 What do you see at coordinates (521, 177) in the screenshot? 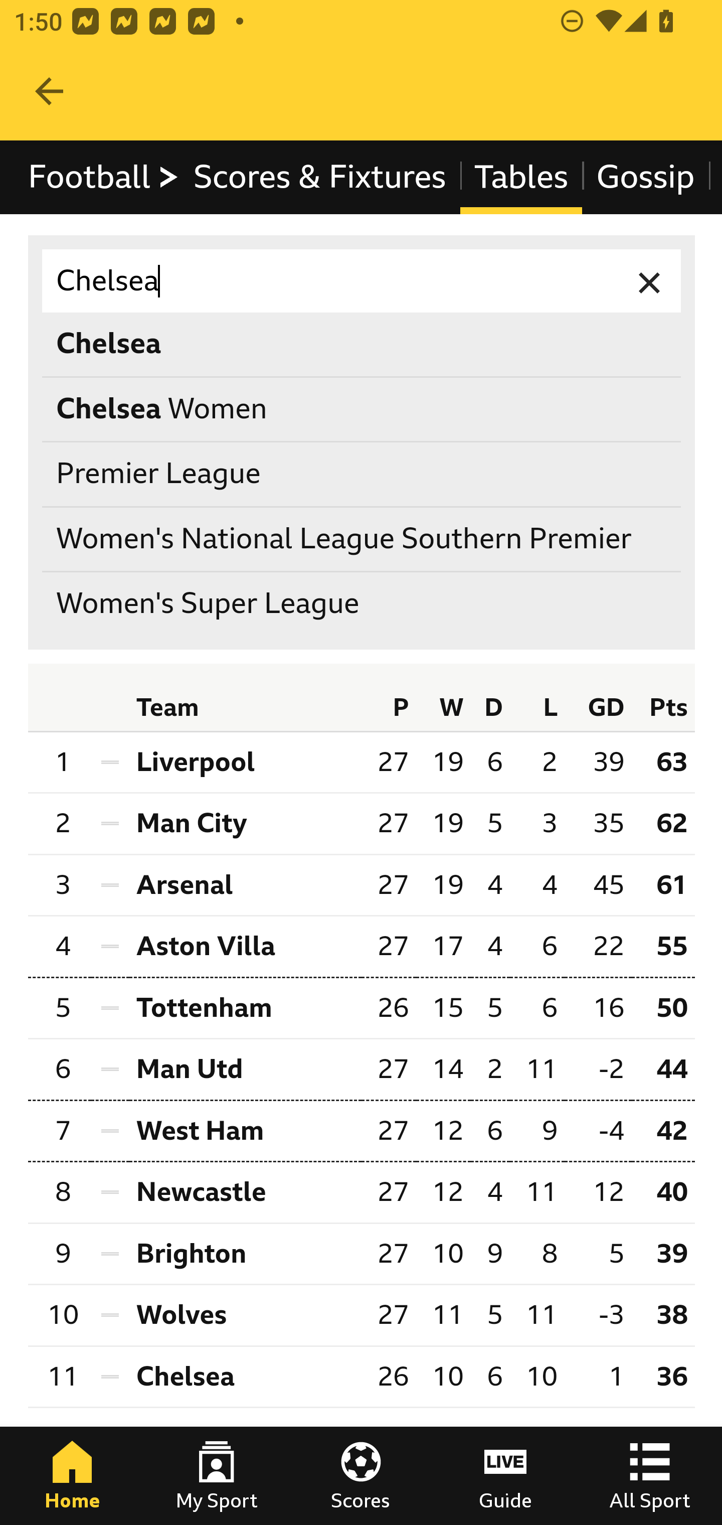
I see `Tables` at bounding box center [521, 177].